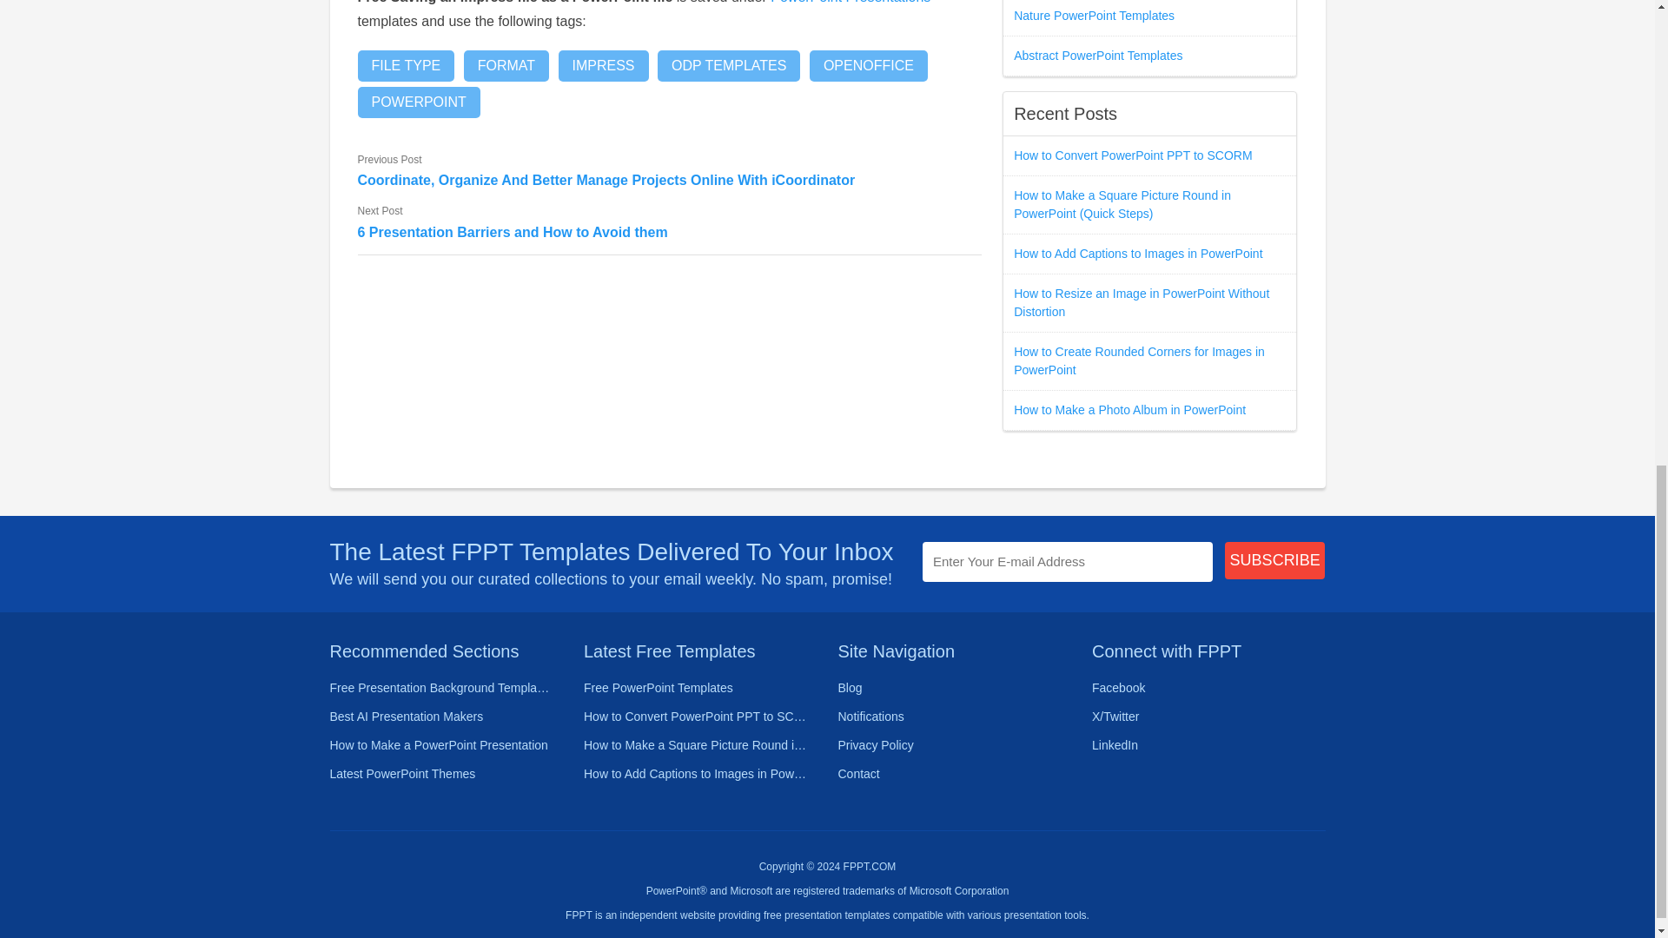 The height and width of the screenshot is (938, 1668). What do you see at coordinates (603, 66) in the screenshot?
I see `IMPRESS` at bounding box center [603, 66].